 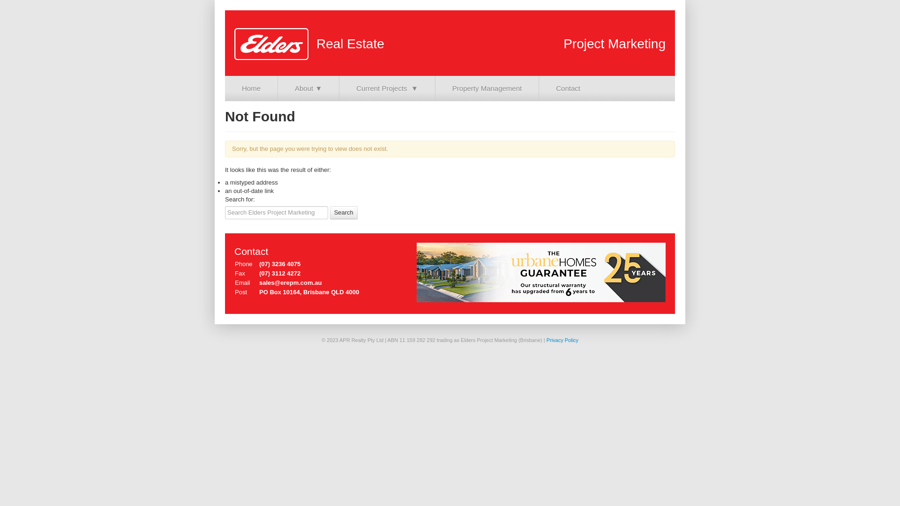 What do you see at coordinates (344, 213) in the screenshot?
I see `Search` at bounding box center [344, 213].